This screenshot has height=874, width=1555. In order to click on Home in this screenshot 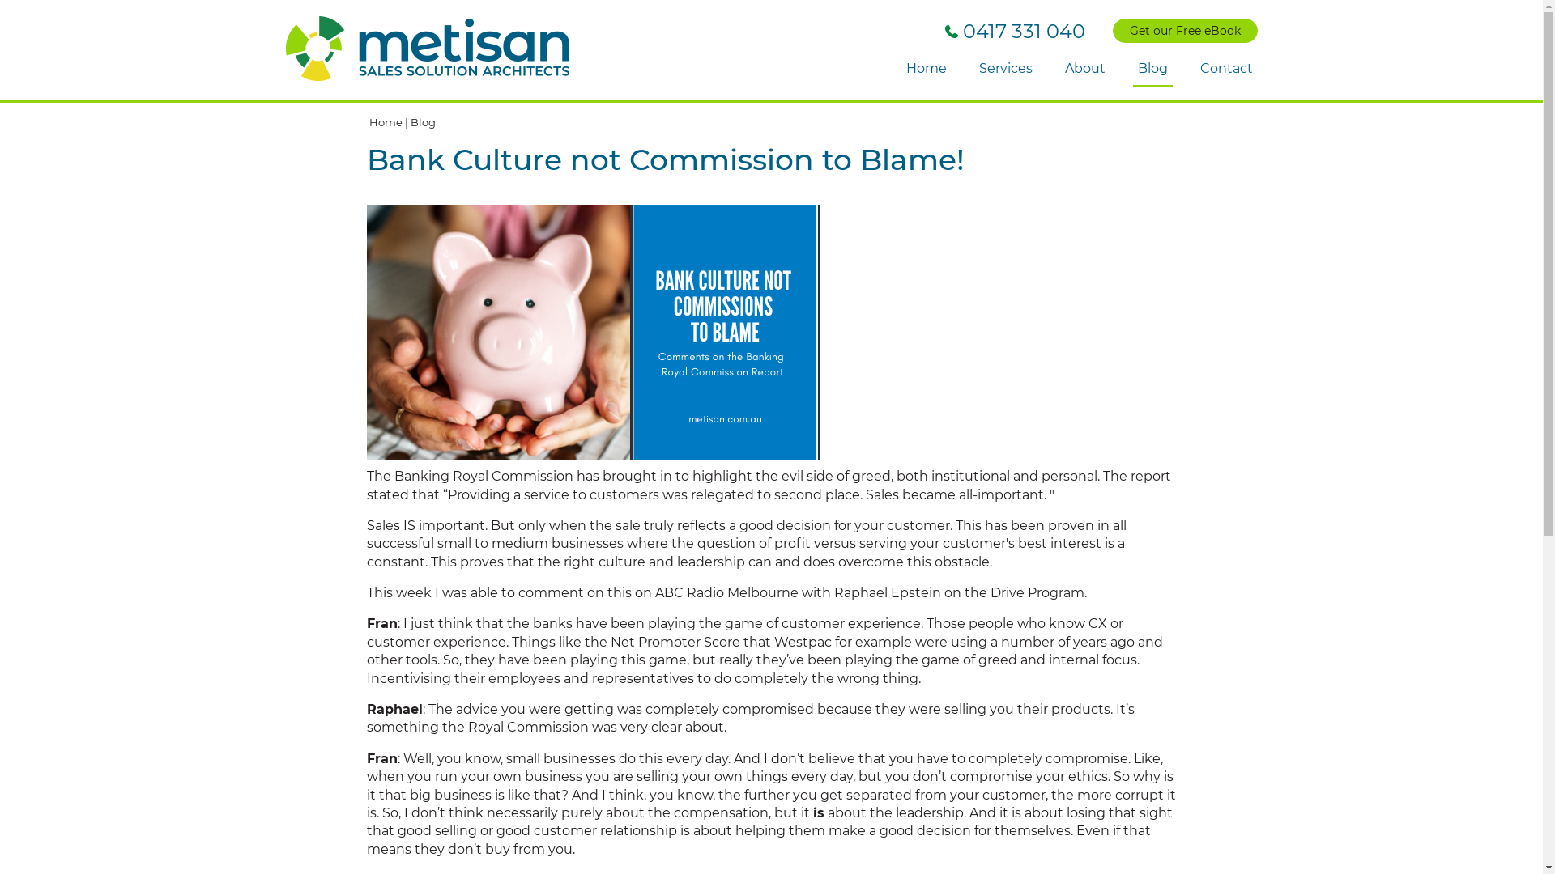, I will do `click(386, 122)`.